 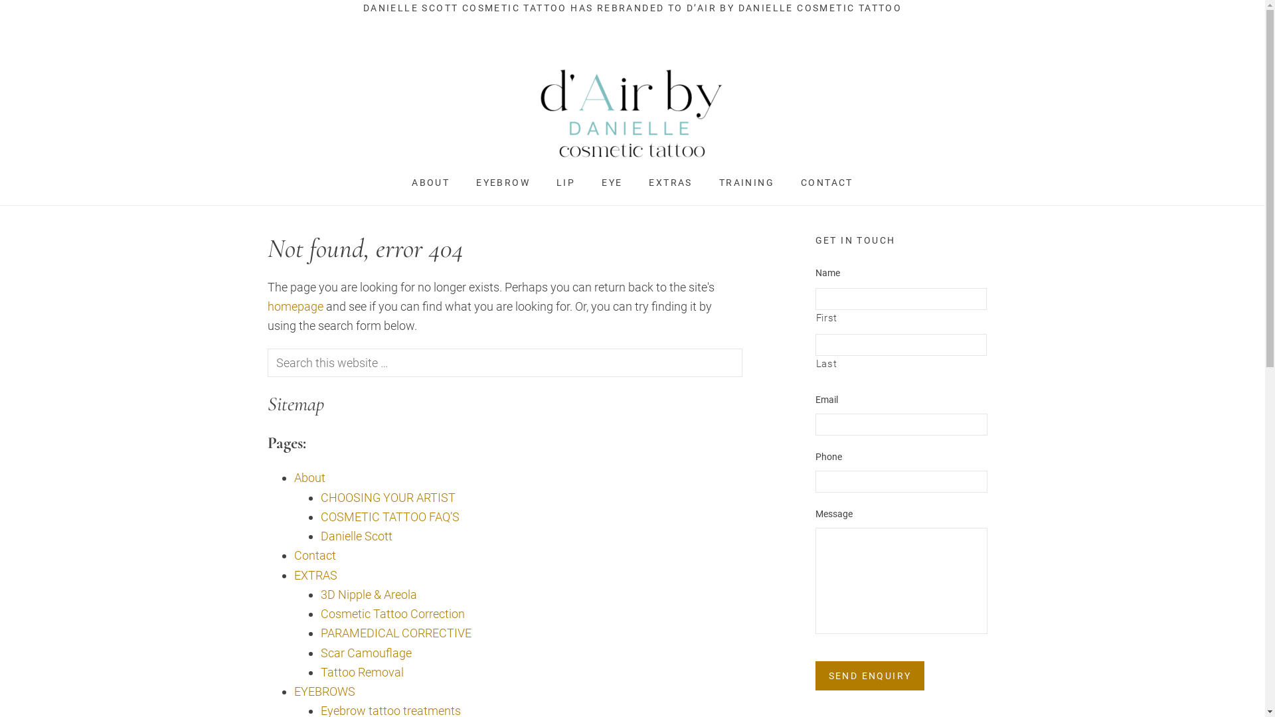 What do you see at coordinates (368, 595) in the screenshot?
I see `3D Nipple & Areola` at bounding box center [368, 595].